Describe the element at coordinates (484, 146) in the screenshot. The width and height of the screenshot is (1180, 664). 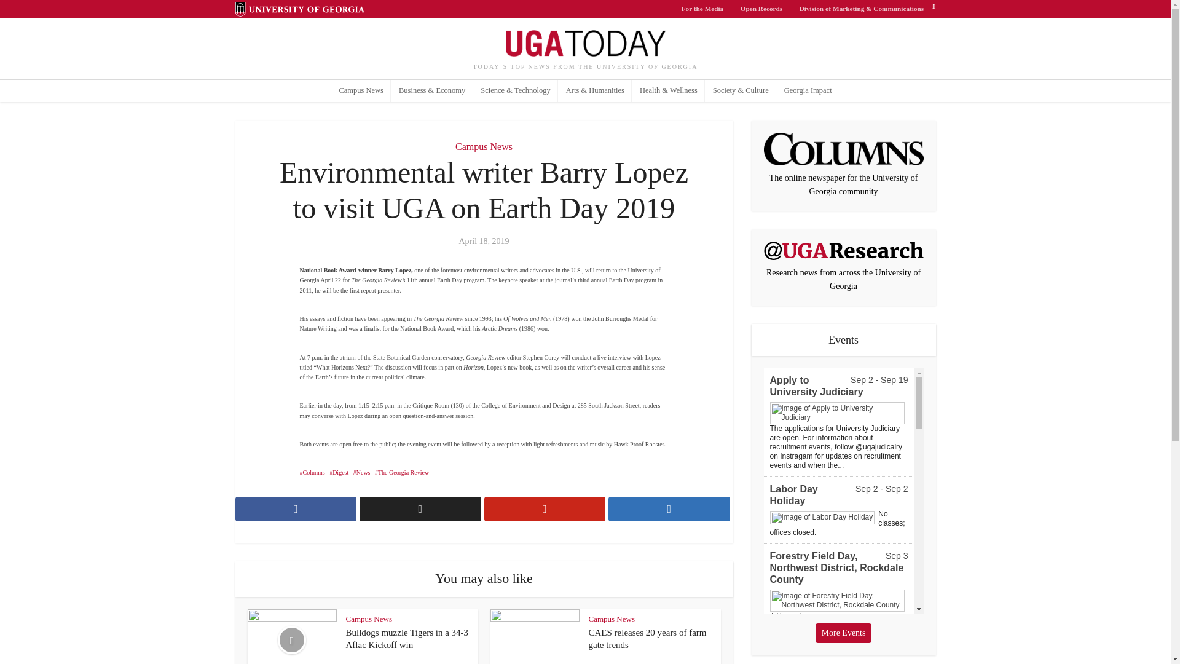
I see `Campus News` at that location.